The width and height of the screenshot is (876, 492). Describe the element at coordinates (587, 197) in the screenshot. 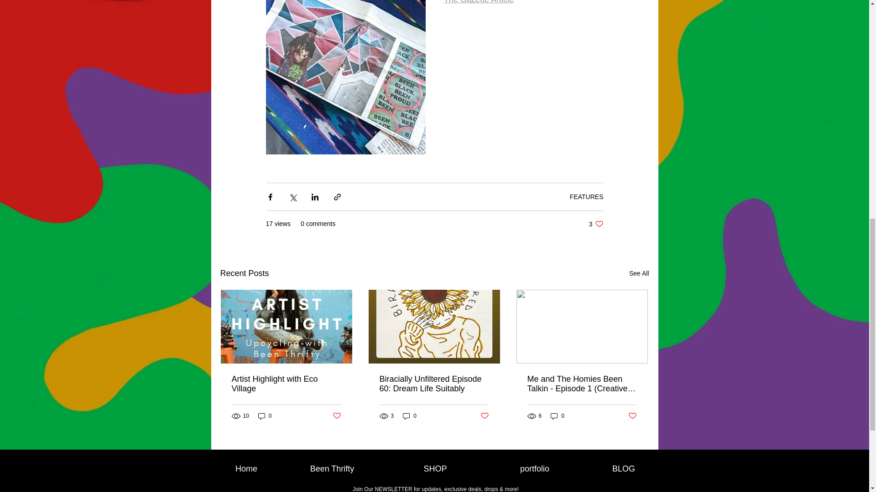

I see `Post not marked as liked` at that location.